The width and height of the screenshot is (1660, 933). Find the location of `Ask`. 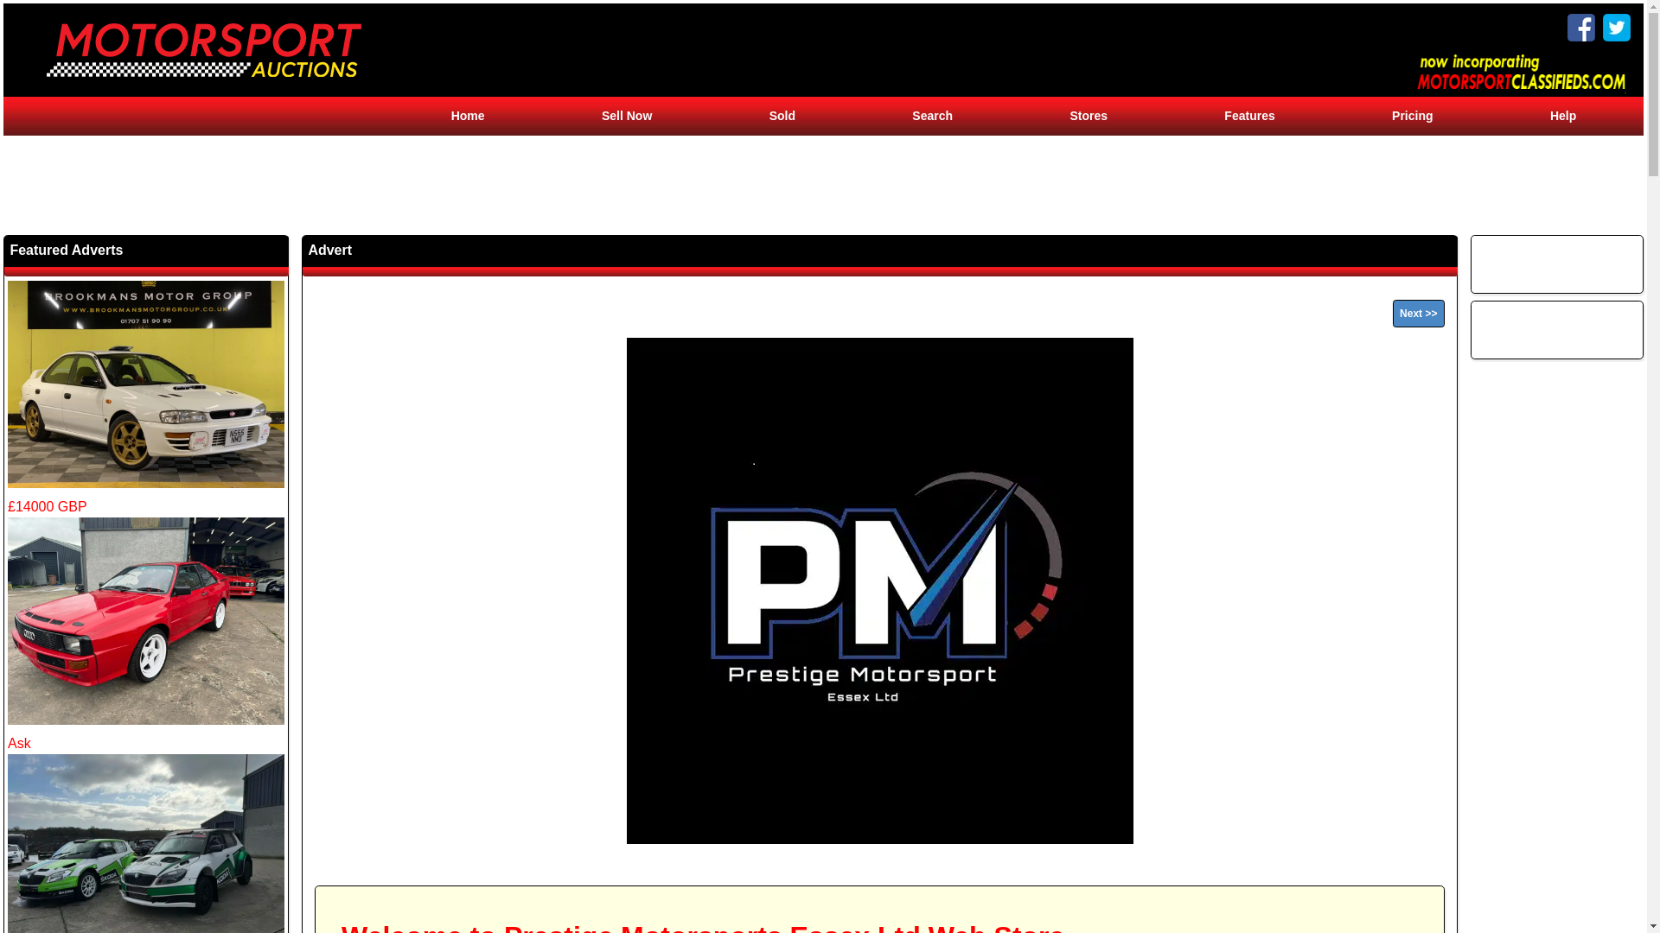

Ask is located at coordinates (145, 843).